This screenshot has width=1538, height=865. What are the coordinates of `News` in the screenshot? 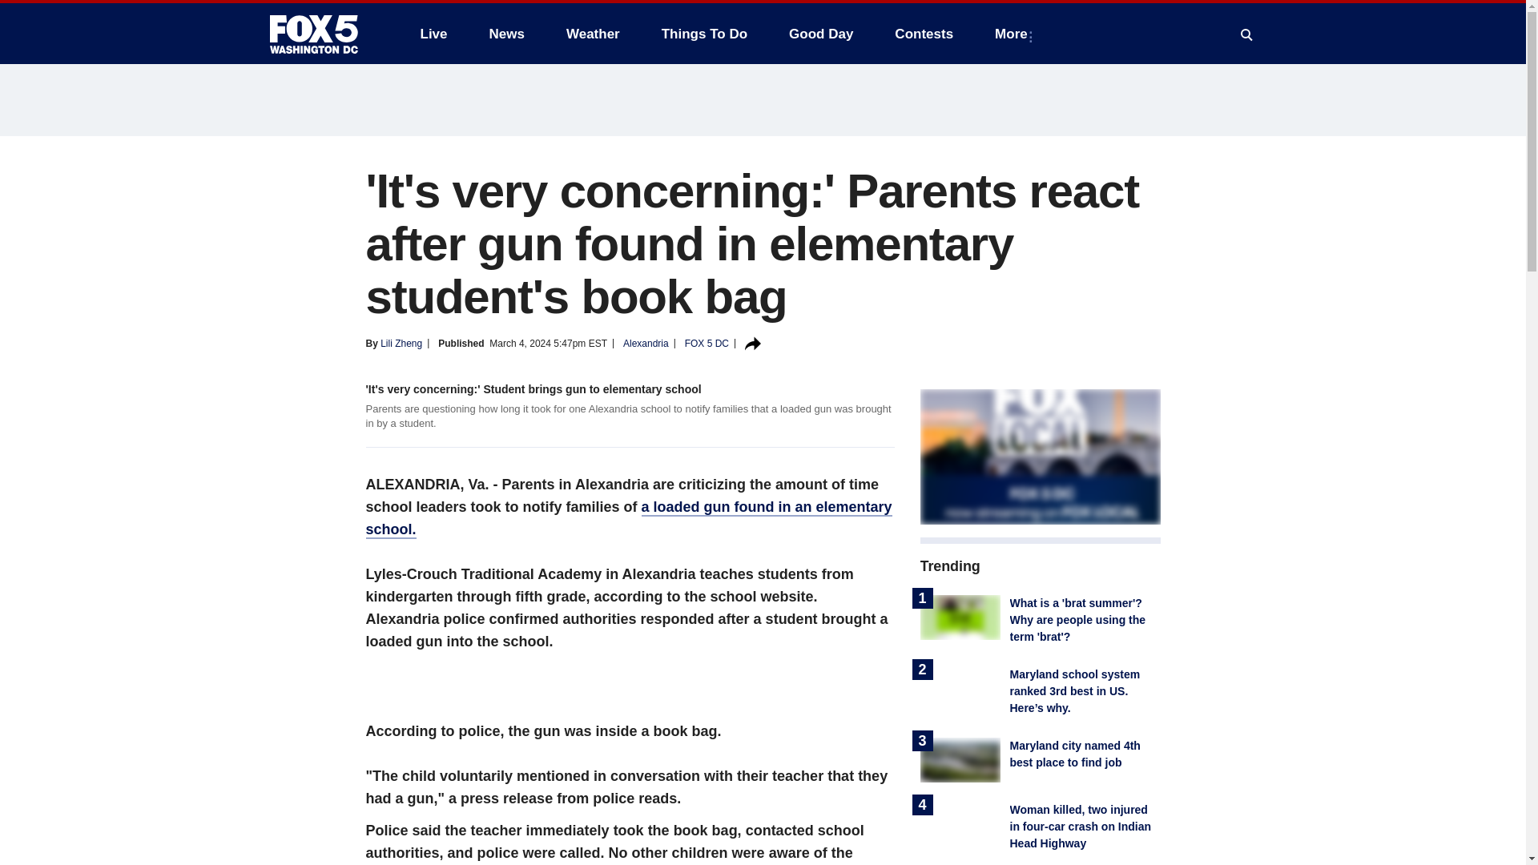 It's located at (506, 34).